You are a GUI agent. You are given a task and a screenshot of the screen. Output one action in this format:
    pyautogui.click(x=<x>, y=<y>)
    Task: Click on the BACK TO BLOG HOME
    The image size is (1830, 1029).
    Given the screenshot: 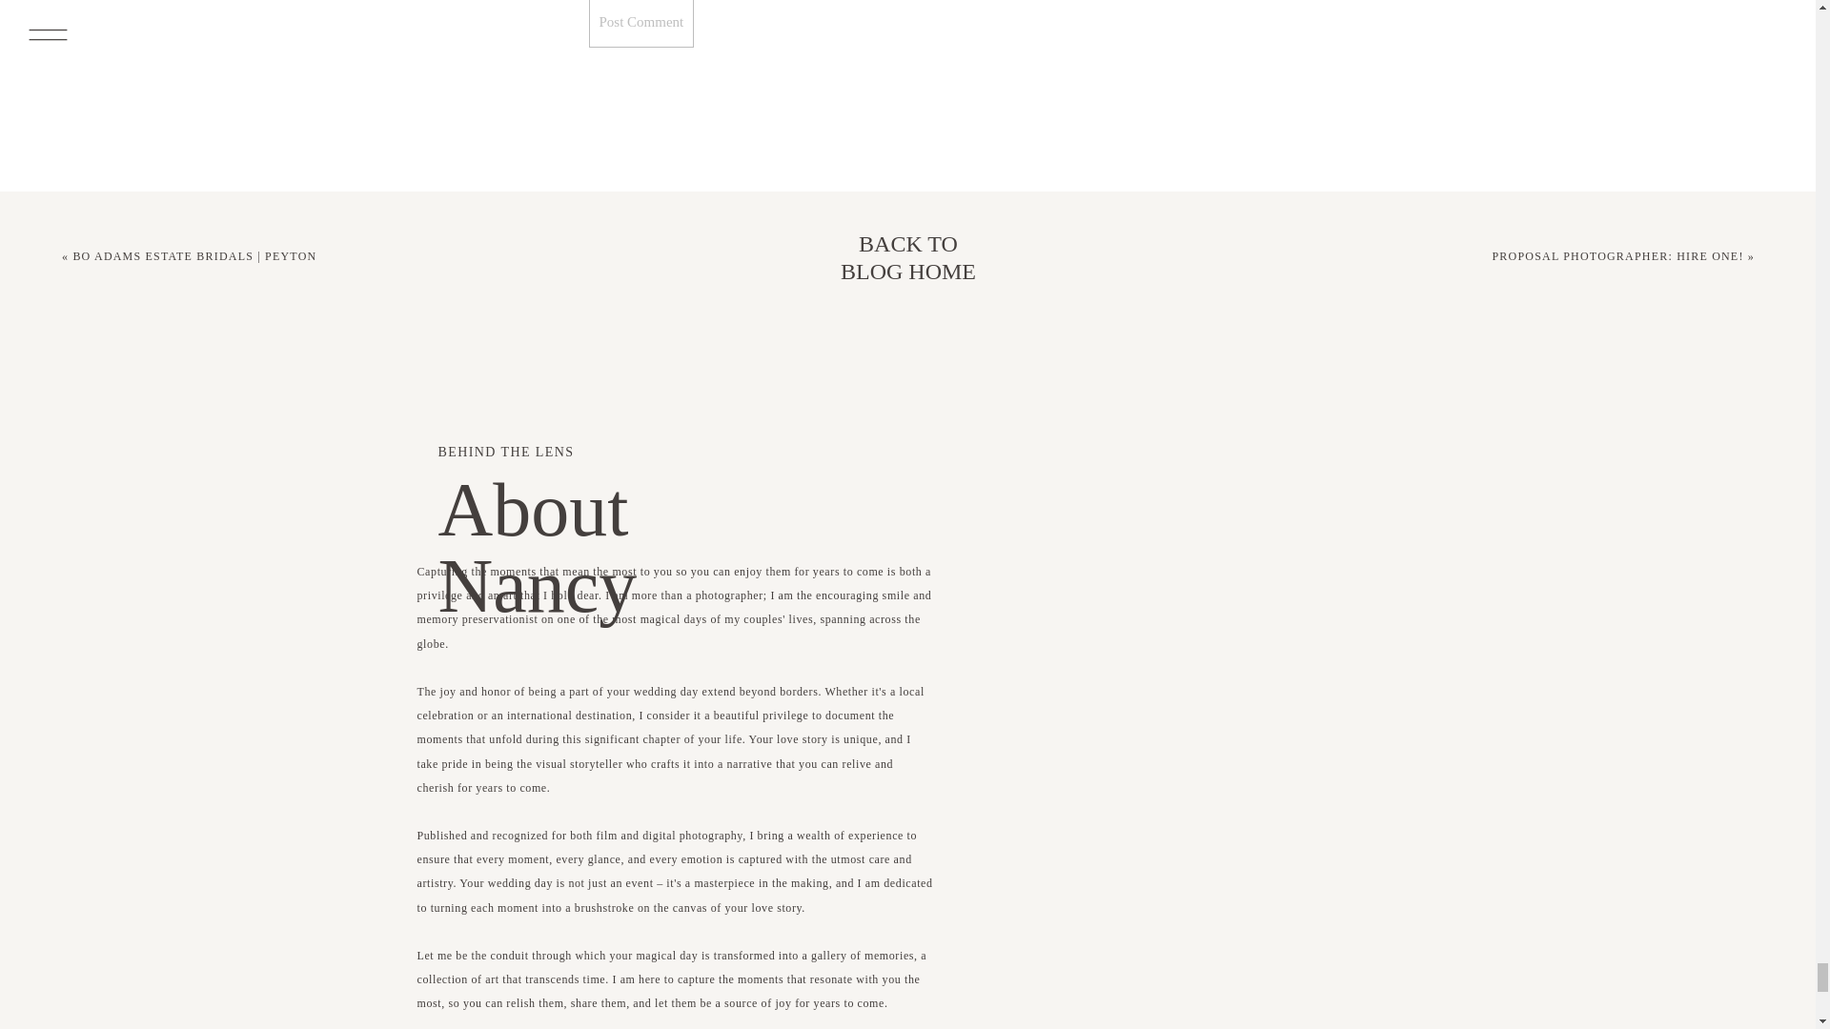 What is the action you would take?
    pyautogui.click(x=907, y=257)
    